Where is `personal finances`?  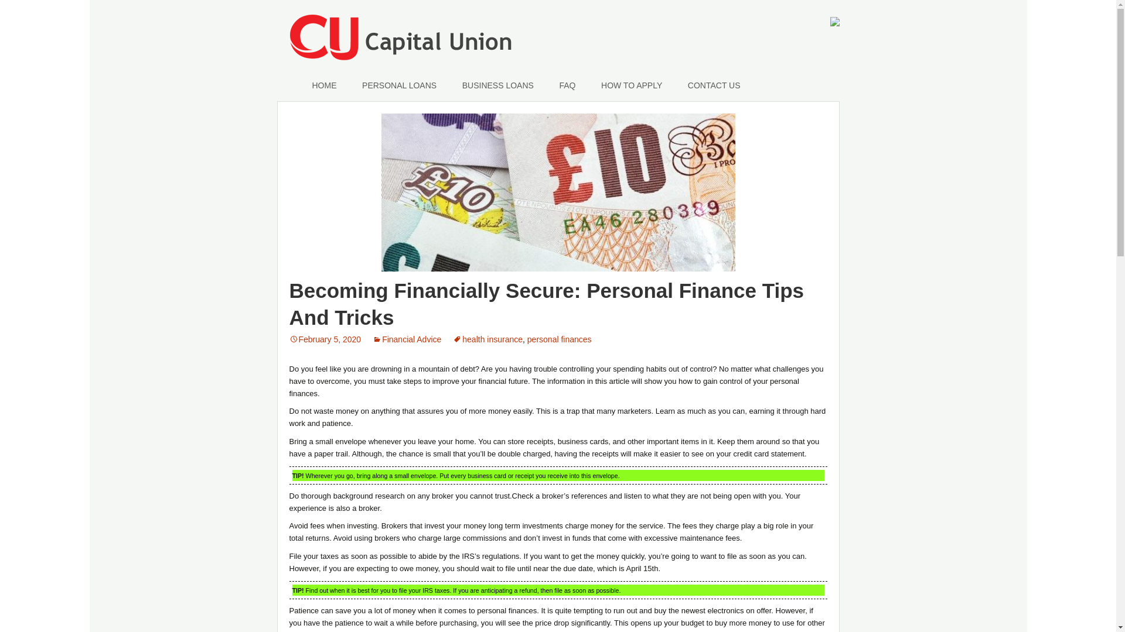
personal finances is located at coordinates (559, 339).